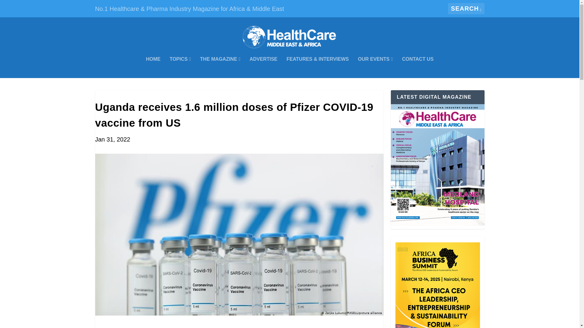 The width and height of the screenshot is (584, 328). What do you see at coordinates (418, 67) in the screenshot?
I see `CONTACT US` at bounding box center [418, 67].